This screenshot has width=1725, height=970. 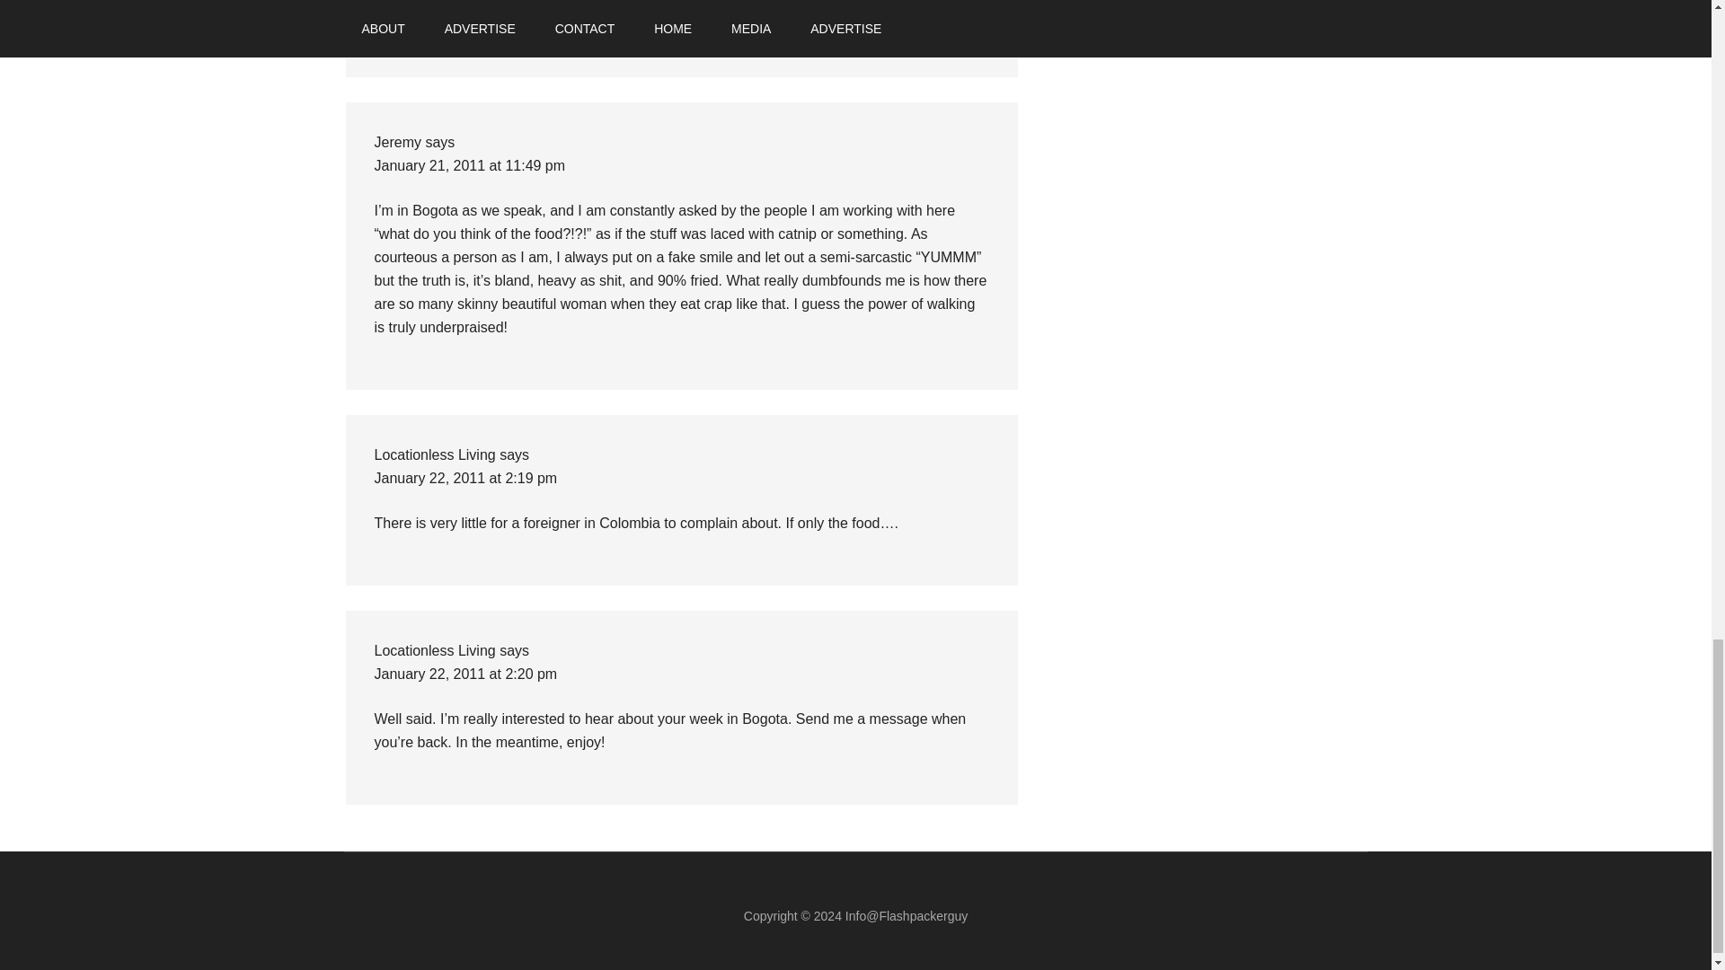 I want to click on January 22, 2011 at 2:20 pm, so click(x=465, y=674).